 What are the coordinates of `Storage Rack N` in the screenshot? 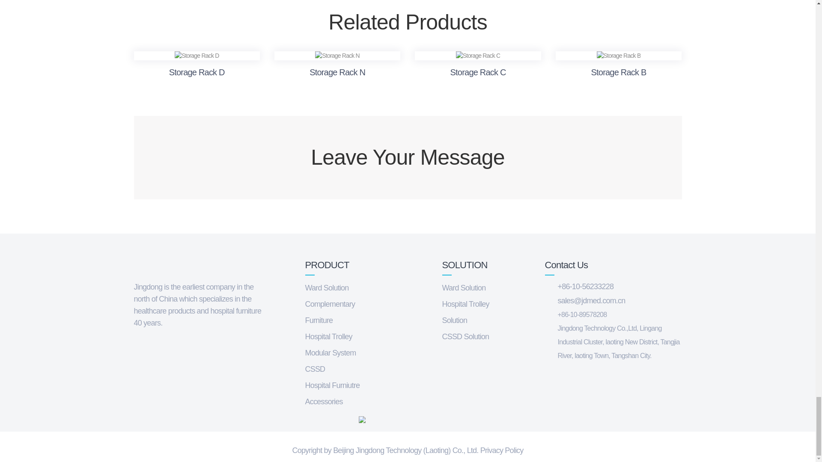 It's located at (337, 56).